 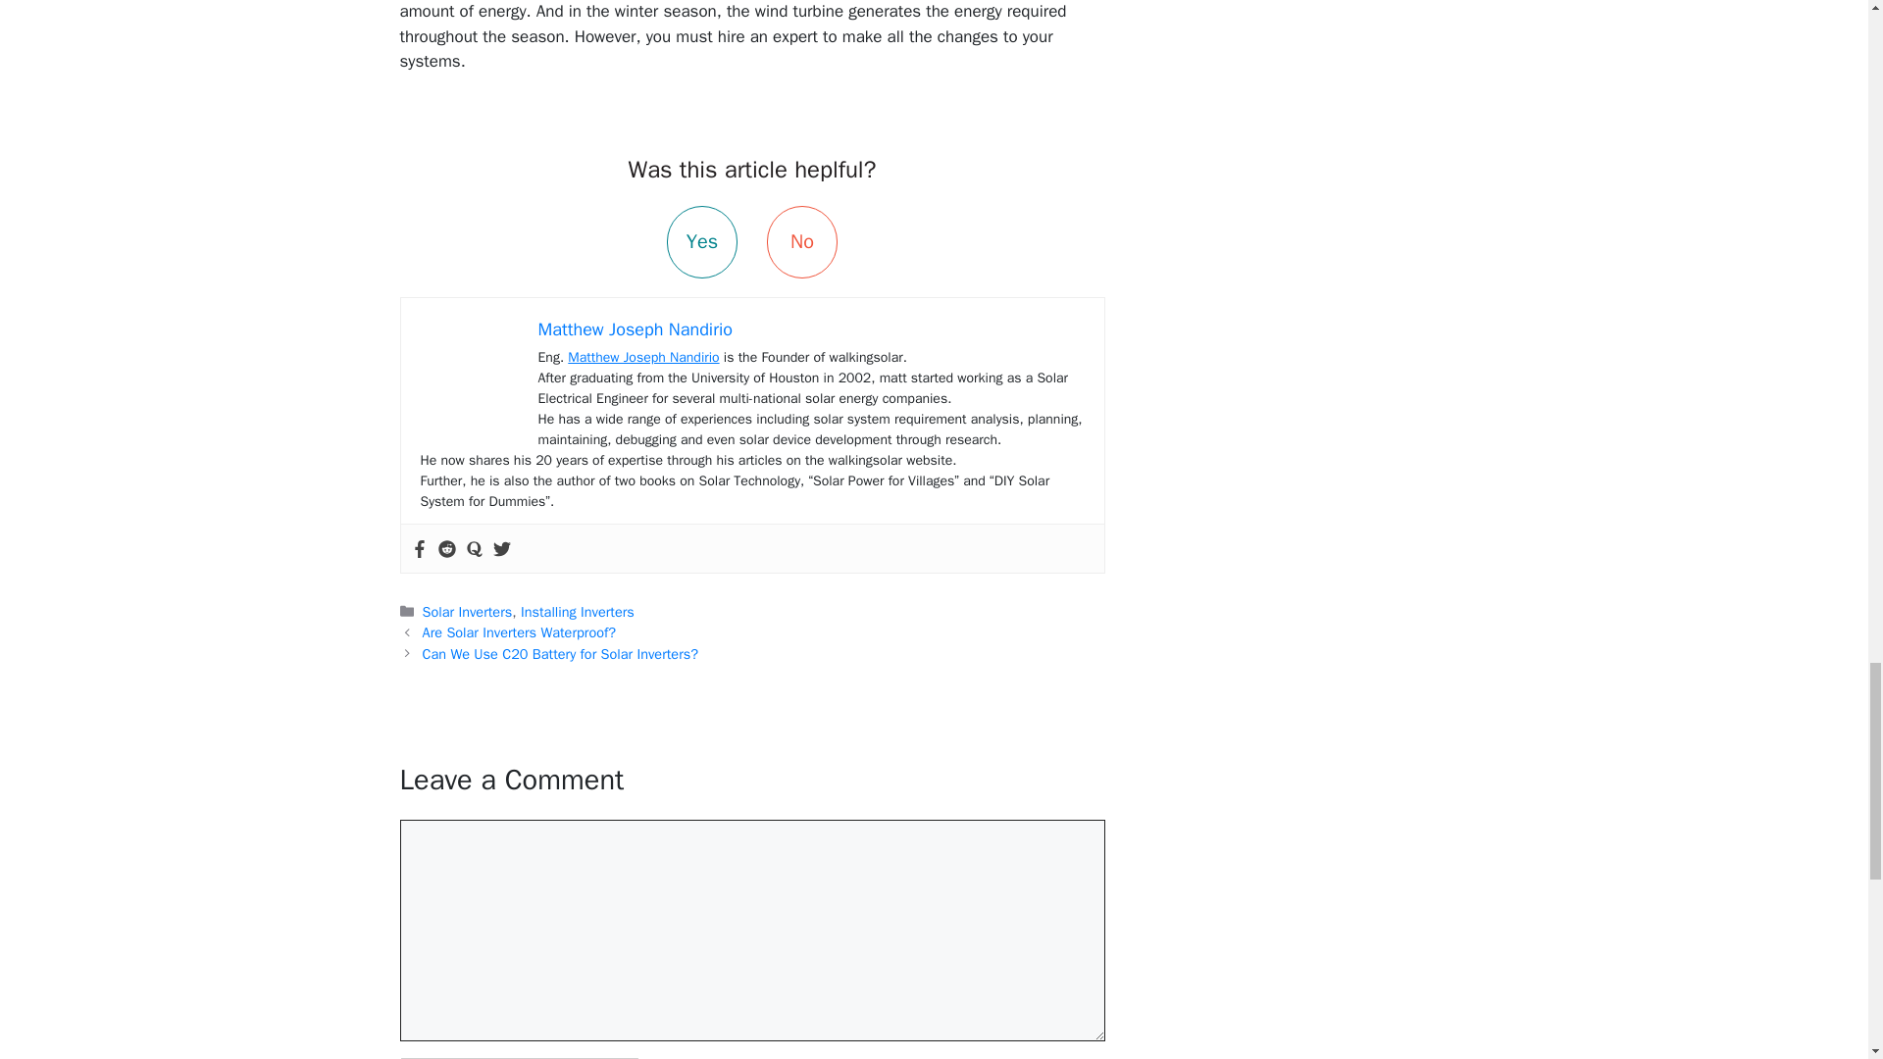 What do you see at coordinates (473, 548) in the screenshot?
I see `Quora` at bounding box center [473, 548].